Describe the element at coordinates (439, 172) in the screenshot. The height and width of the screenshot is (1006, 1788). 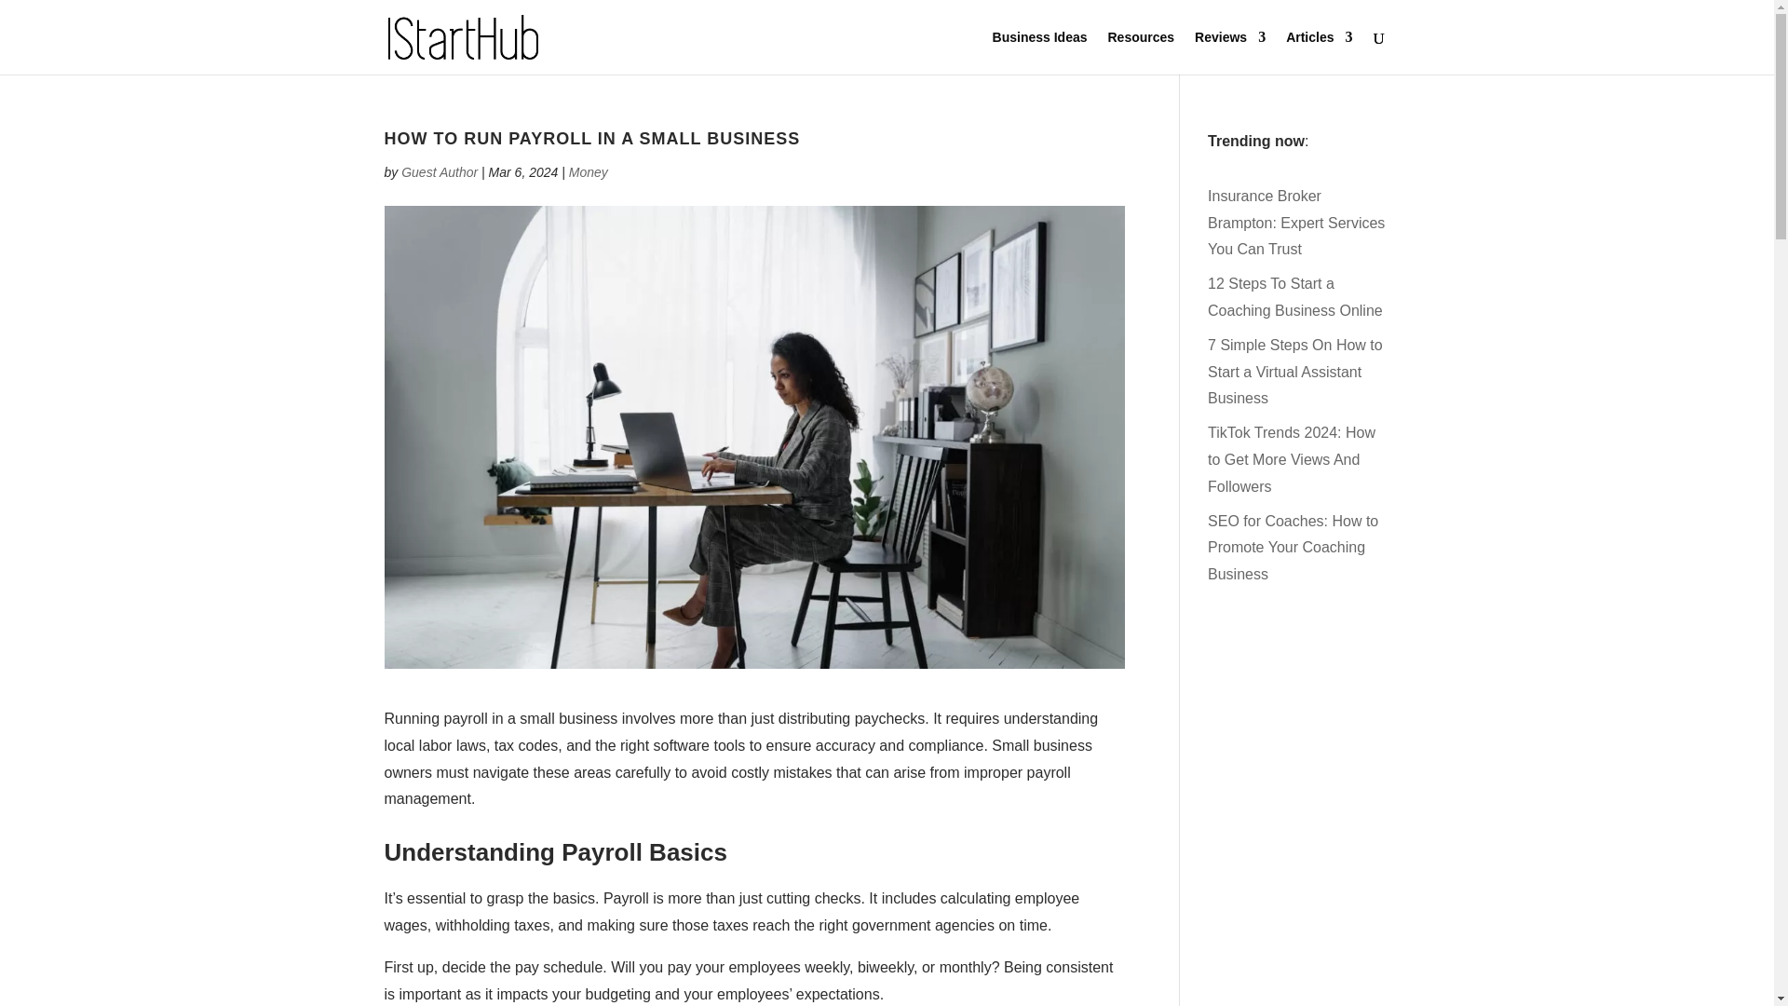
I see `Guest Author` at that location.